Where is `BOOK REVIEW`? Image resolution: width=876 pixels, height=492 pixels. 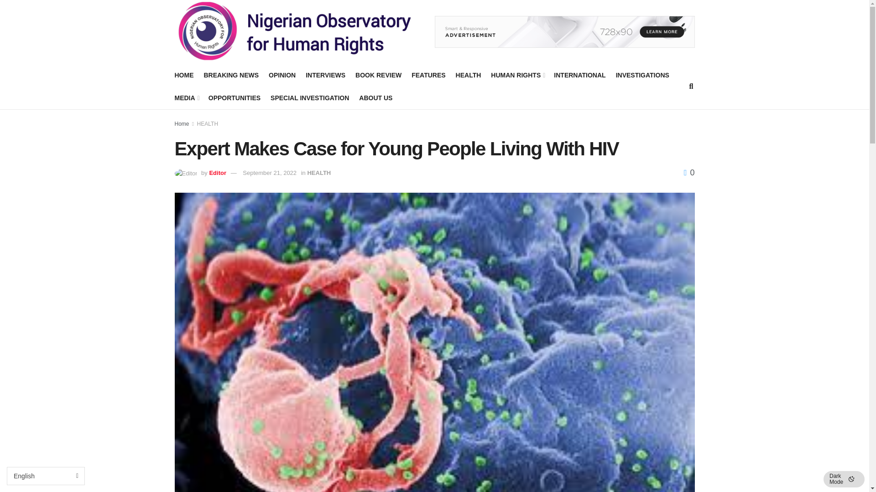 BOOK REVIEW is located at coordinates (378, 75).